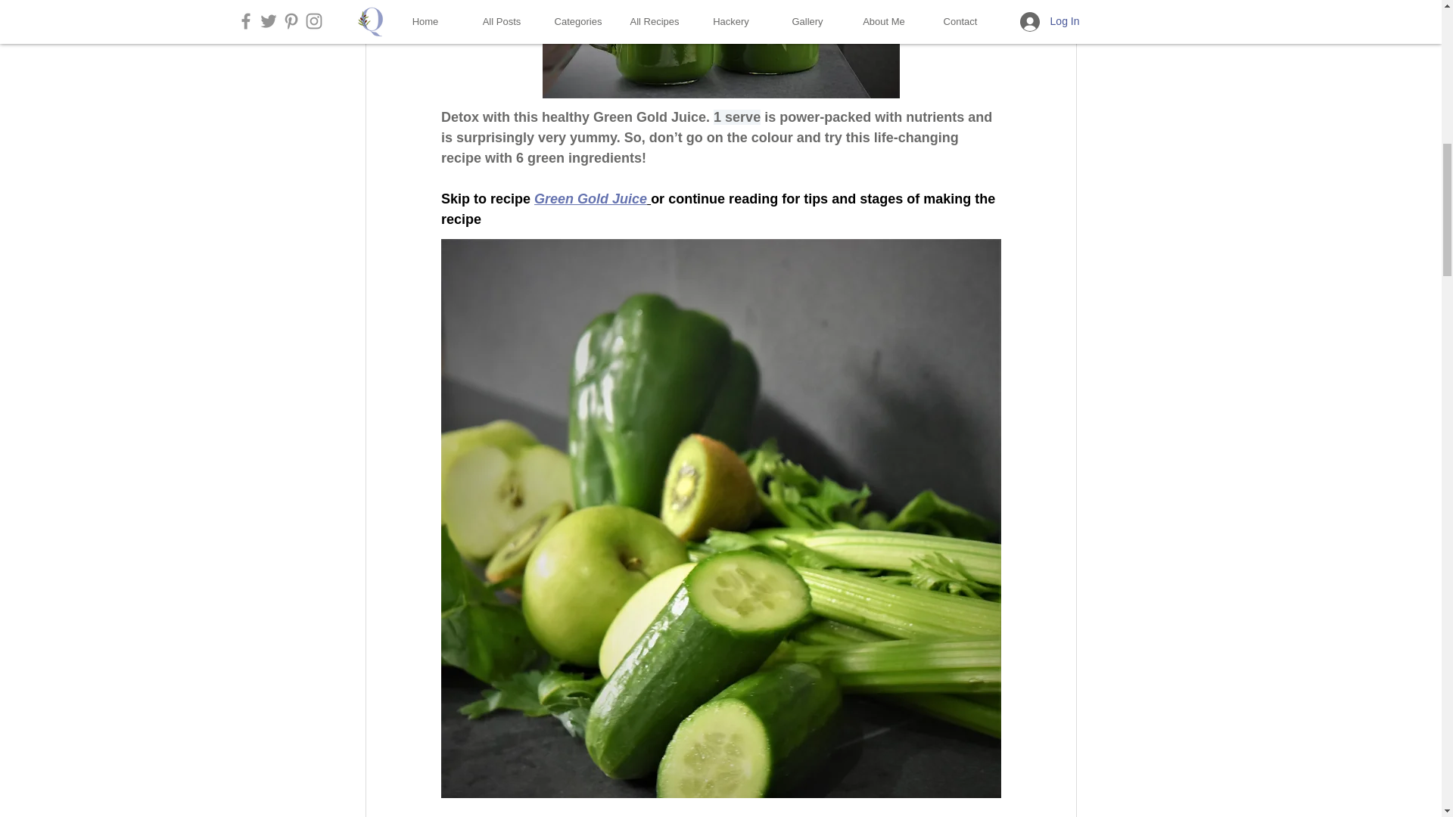  Describe the element at coordinates (590, 198) in the screenshot. I see `Green Gold Juice` at that location.